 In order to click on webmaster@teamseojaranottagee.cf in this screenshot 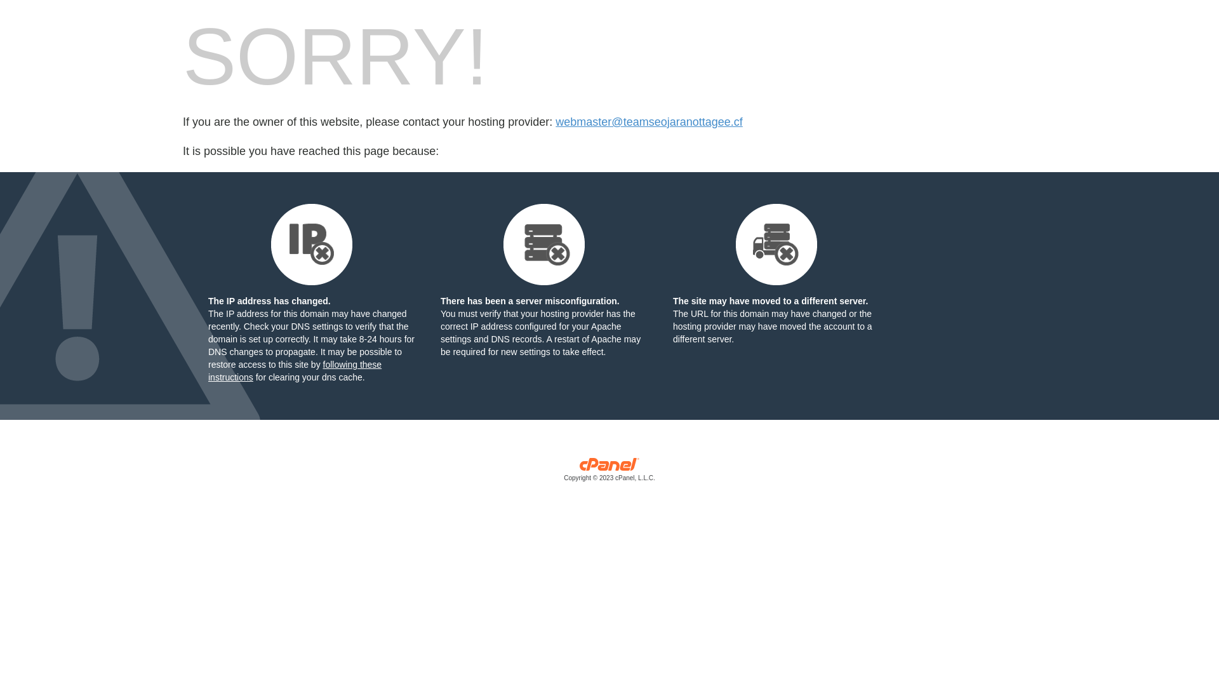, I will do `click(649, 122)`.